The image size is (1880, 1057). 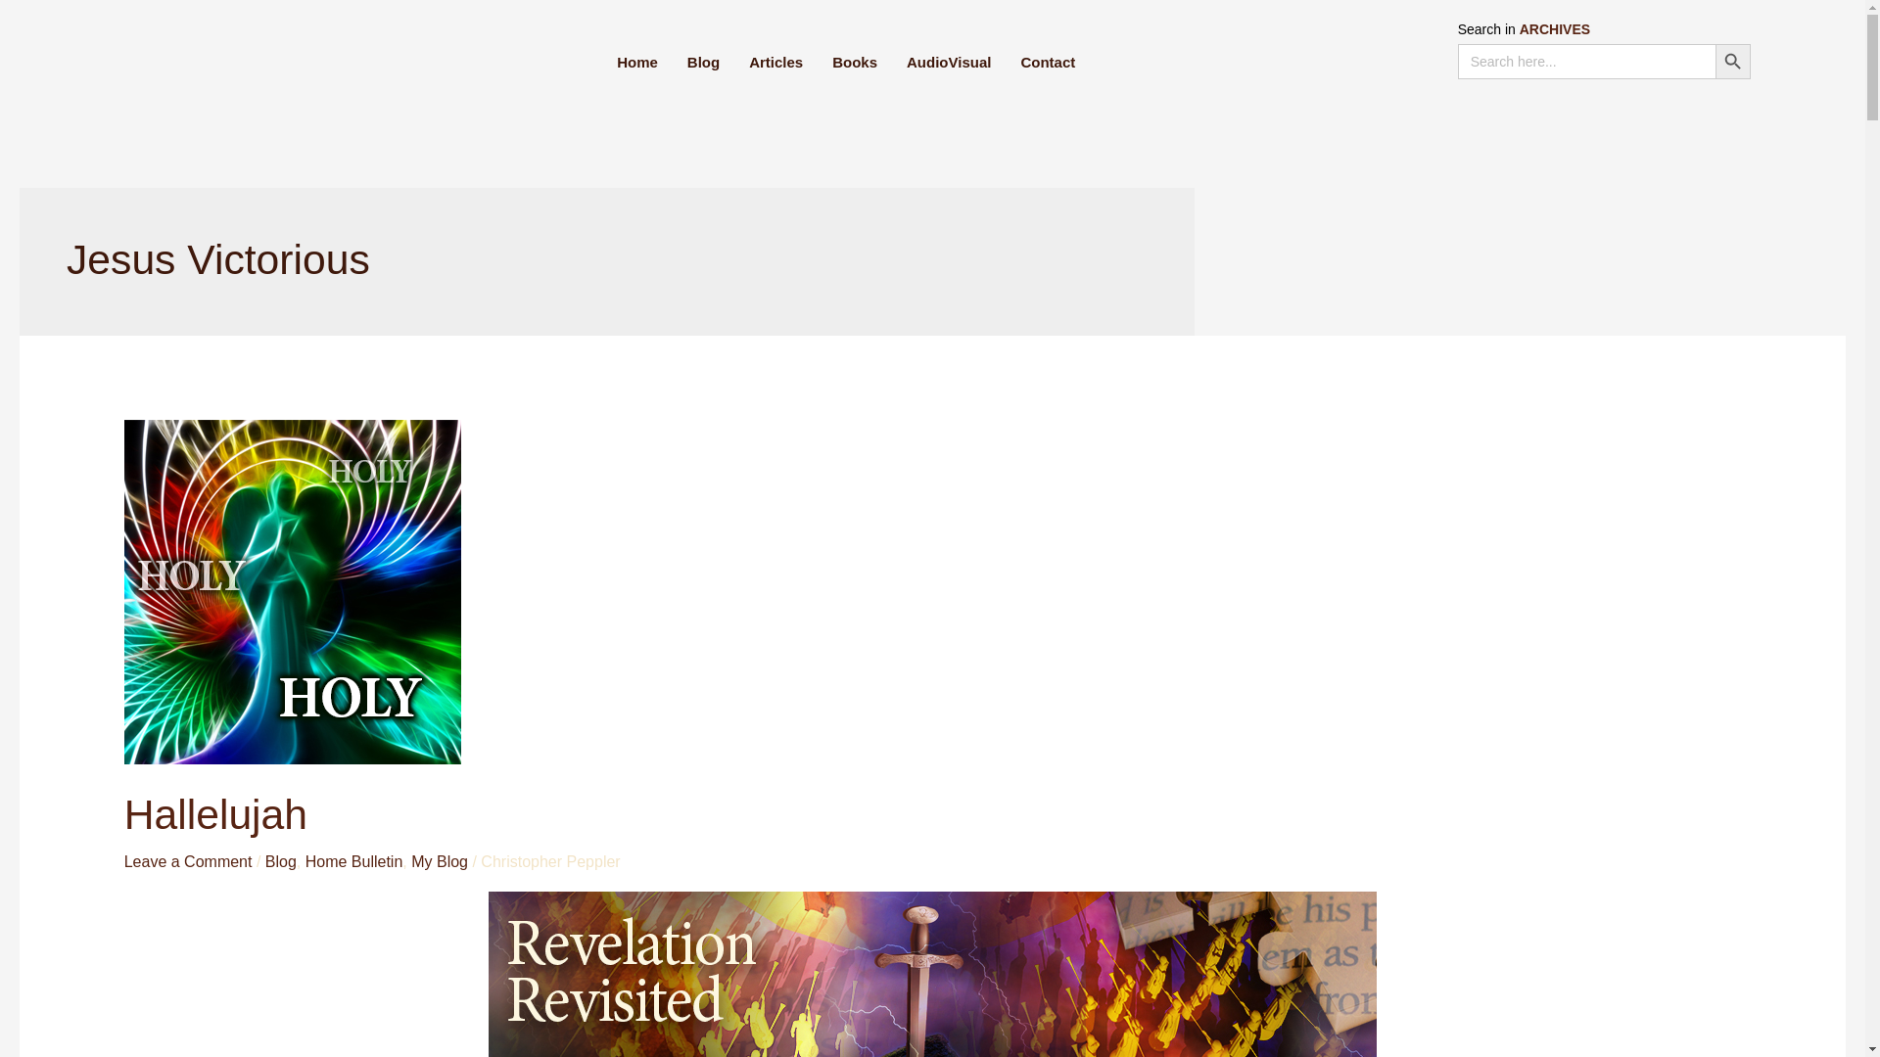 I want to click on Hallelujah, so click(x=215, y=814).